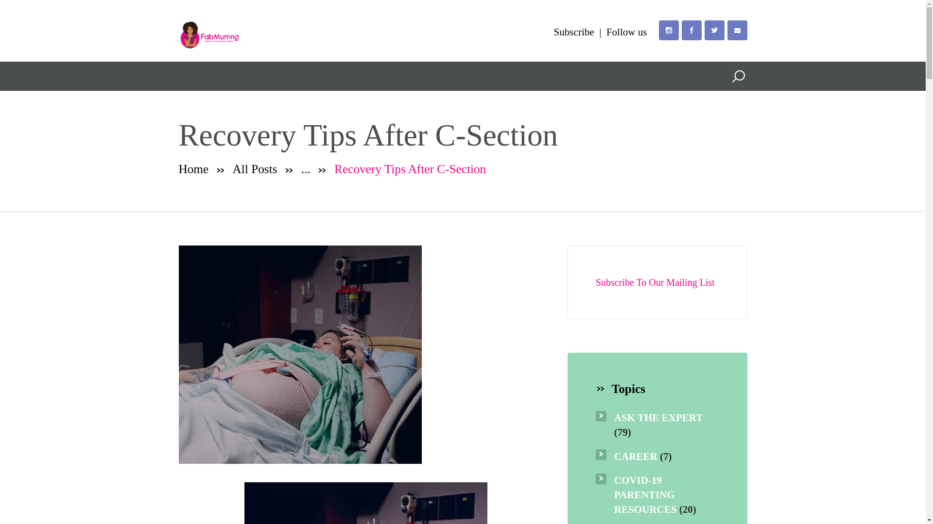 The width and height of the screenshot is (933, 524). Describe the element at coordinates (194, 169) in the screenshot. I see `Home` at that location.